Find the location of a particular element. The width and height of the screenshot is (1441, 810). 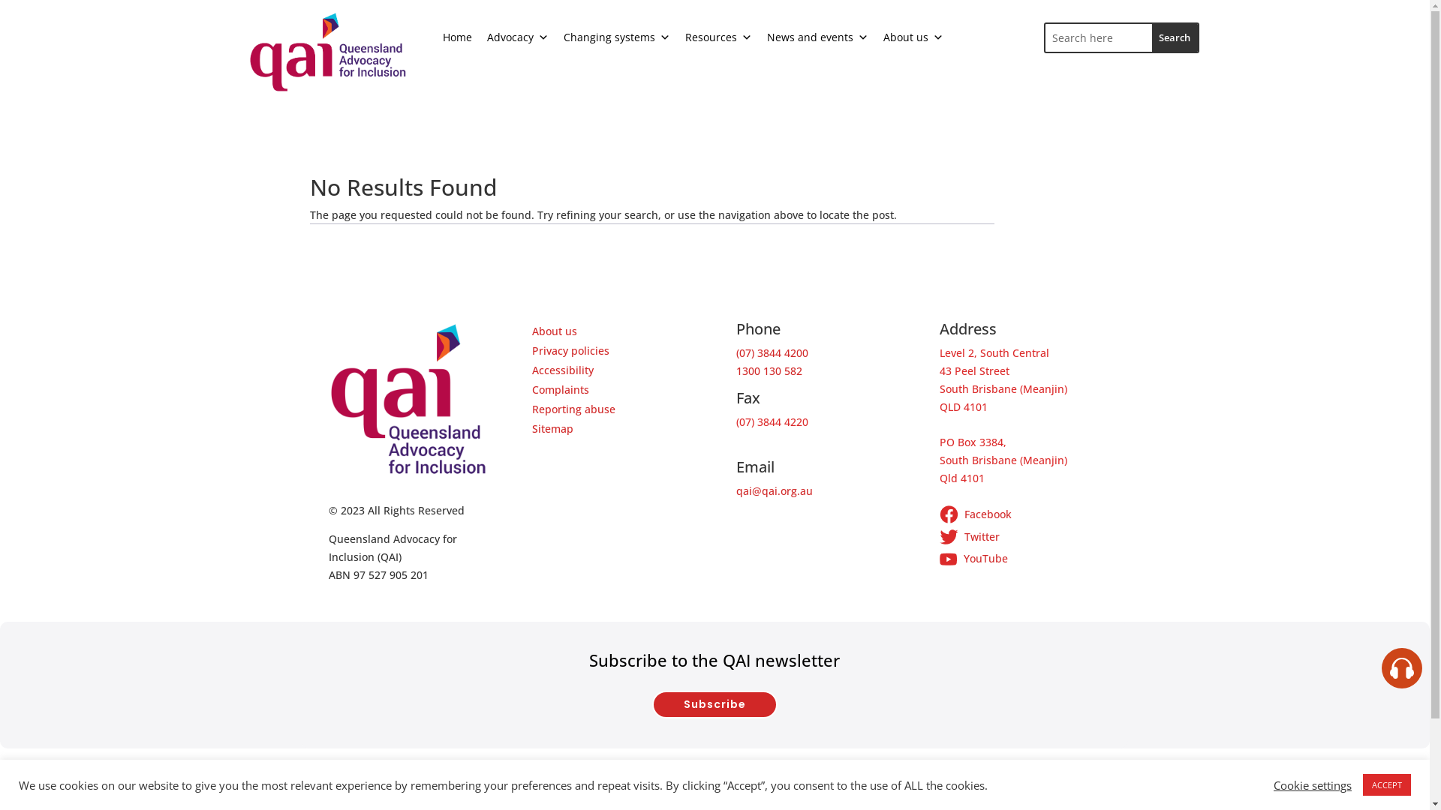

Sitemap is located at coordinates (552, 429).